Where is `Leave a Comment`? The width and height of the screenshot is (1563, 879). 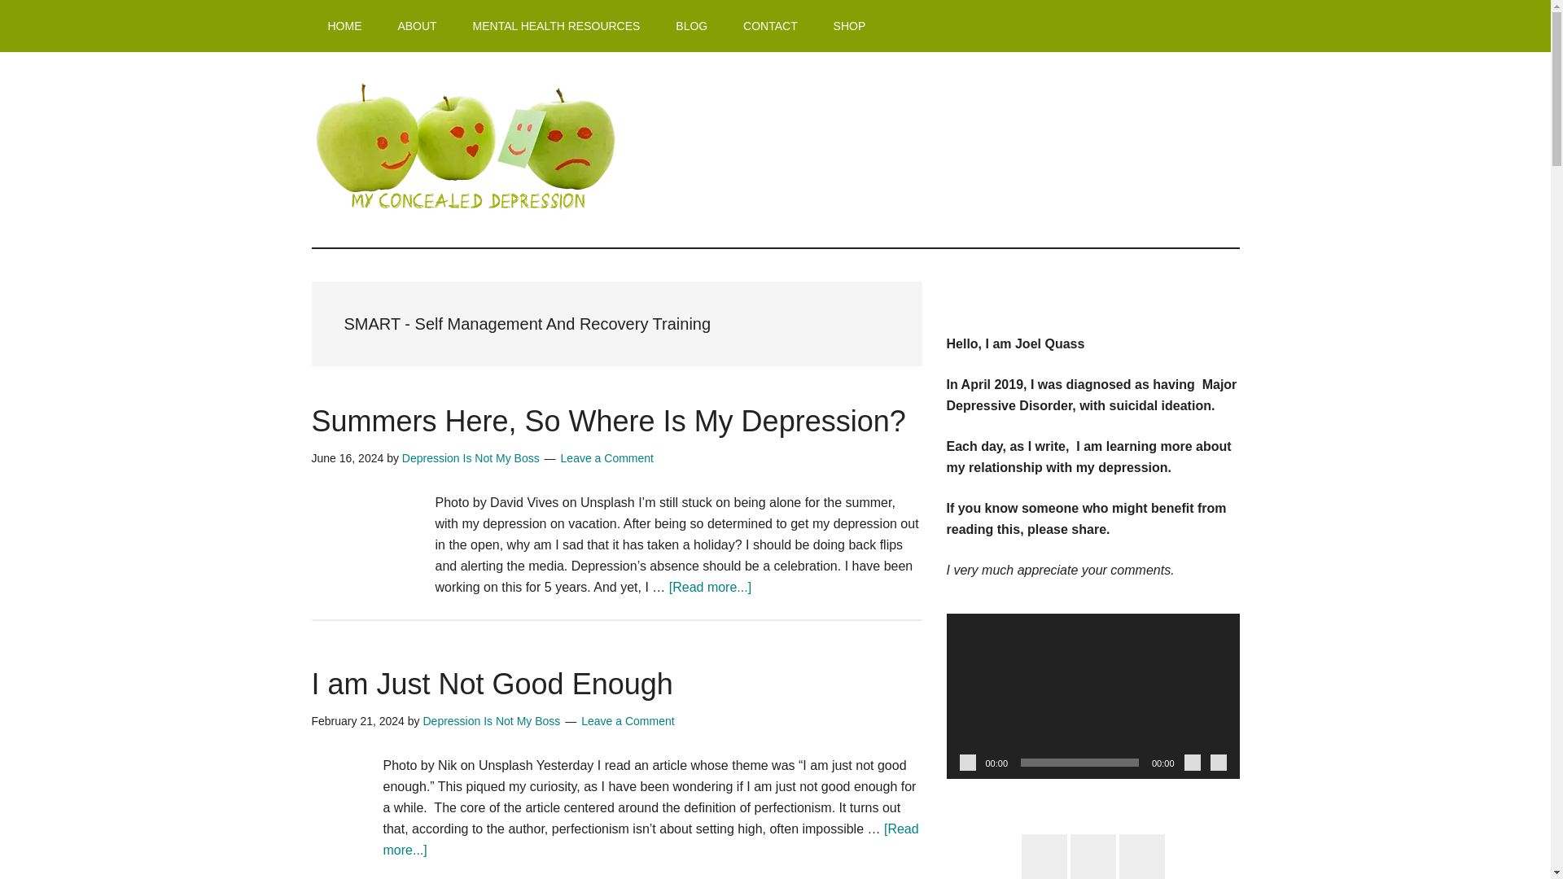 Leave a Comment is located at coordinates (607, 458).